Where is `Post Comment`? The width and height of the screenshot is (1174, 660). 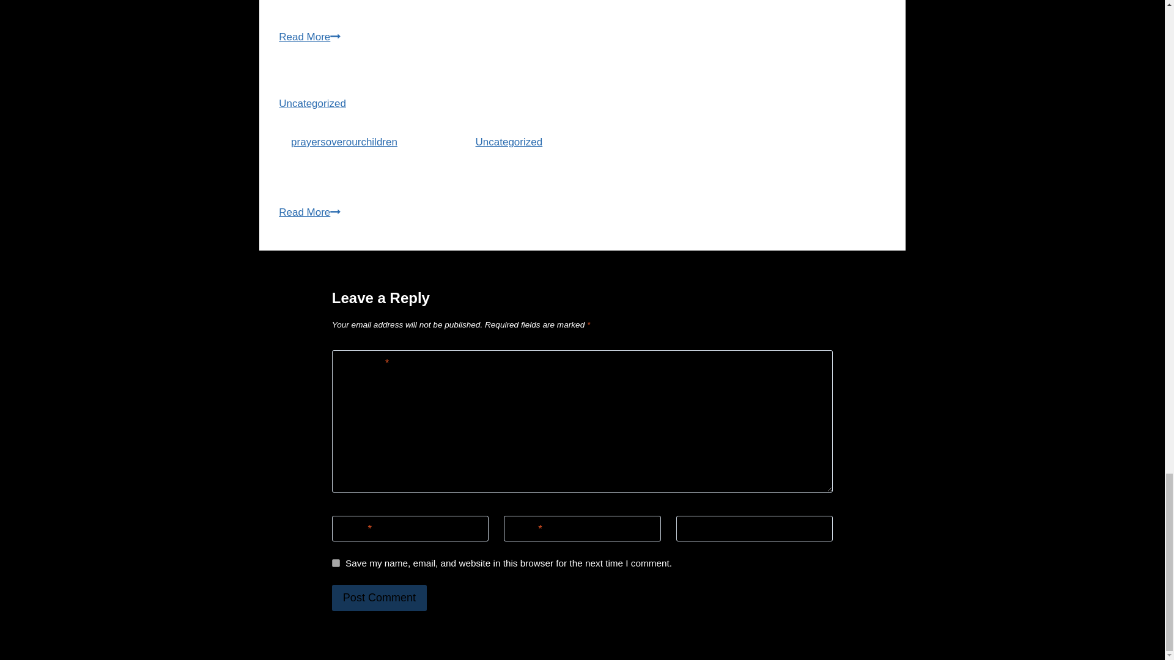 Post Comment is located at coordinates (379, 598).